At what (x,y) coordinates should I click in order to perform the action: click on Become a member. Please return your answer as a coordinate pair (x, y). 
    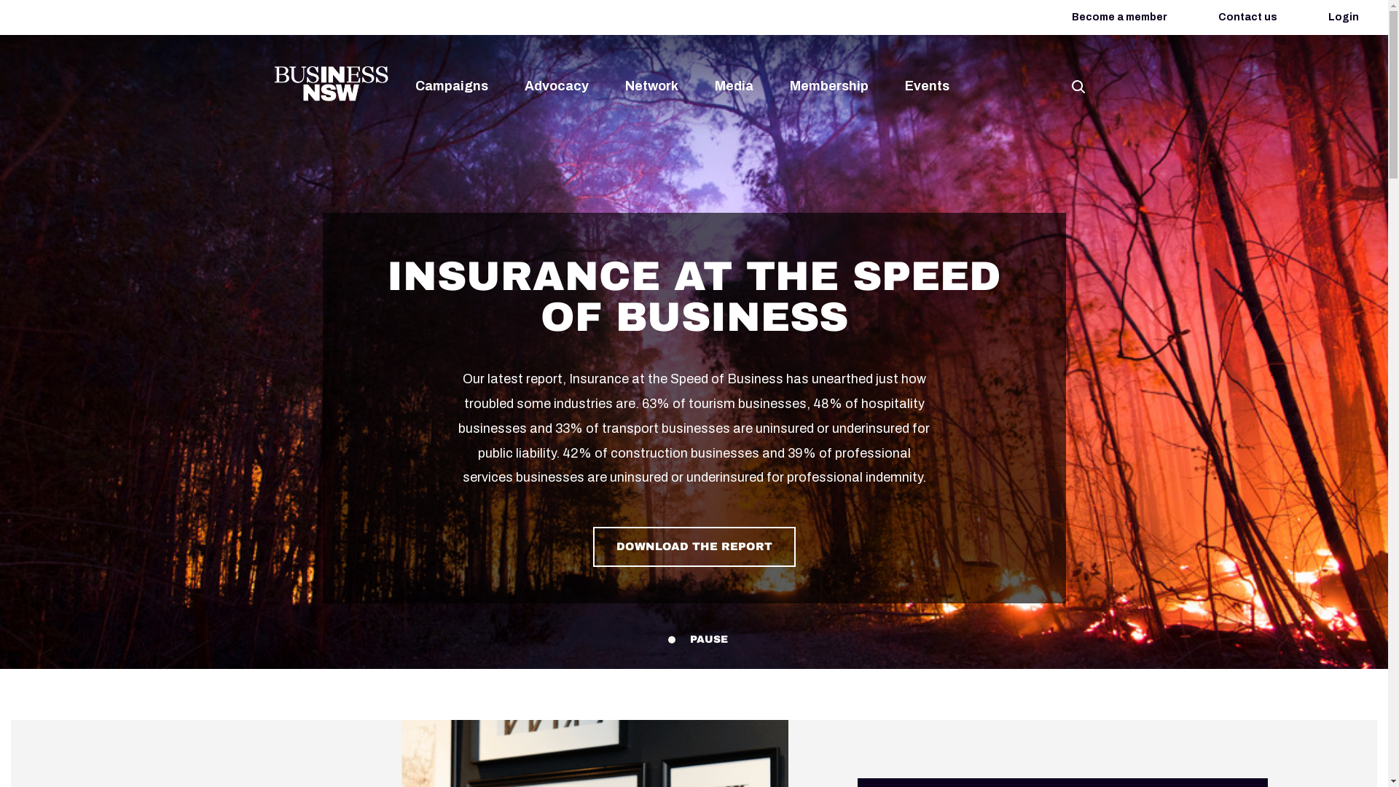
    Looking at the image, I should click on (1119, 17).